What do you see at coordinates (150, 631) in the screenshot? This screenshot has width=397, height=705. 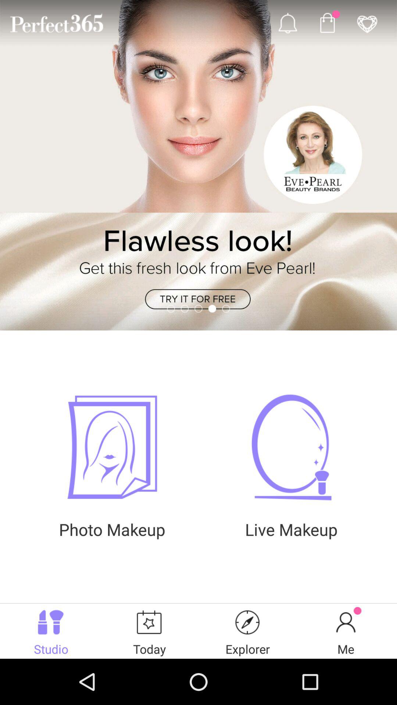 I see `click on the right of studio` at bounding box center [150, 631].